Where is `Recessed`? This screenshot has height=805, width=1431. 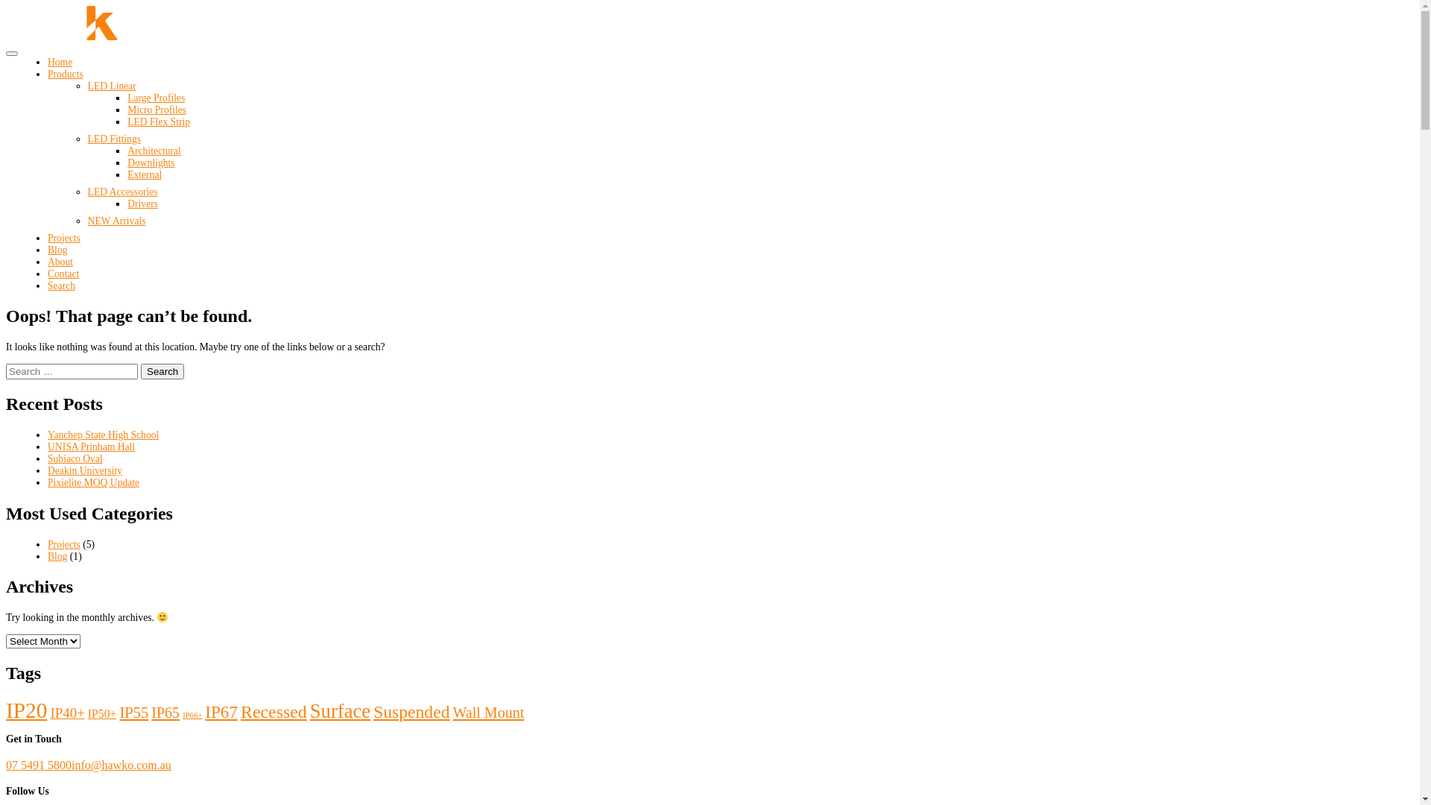
Recessed is located at coordinates (274, 712).